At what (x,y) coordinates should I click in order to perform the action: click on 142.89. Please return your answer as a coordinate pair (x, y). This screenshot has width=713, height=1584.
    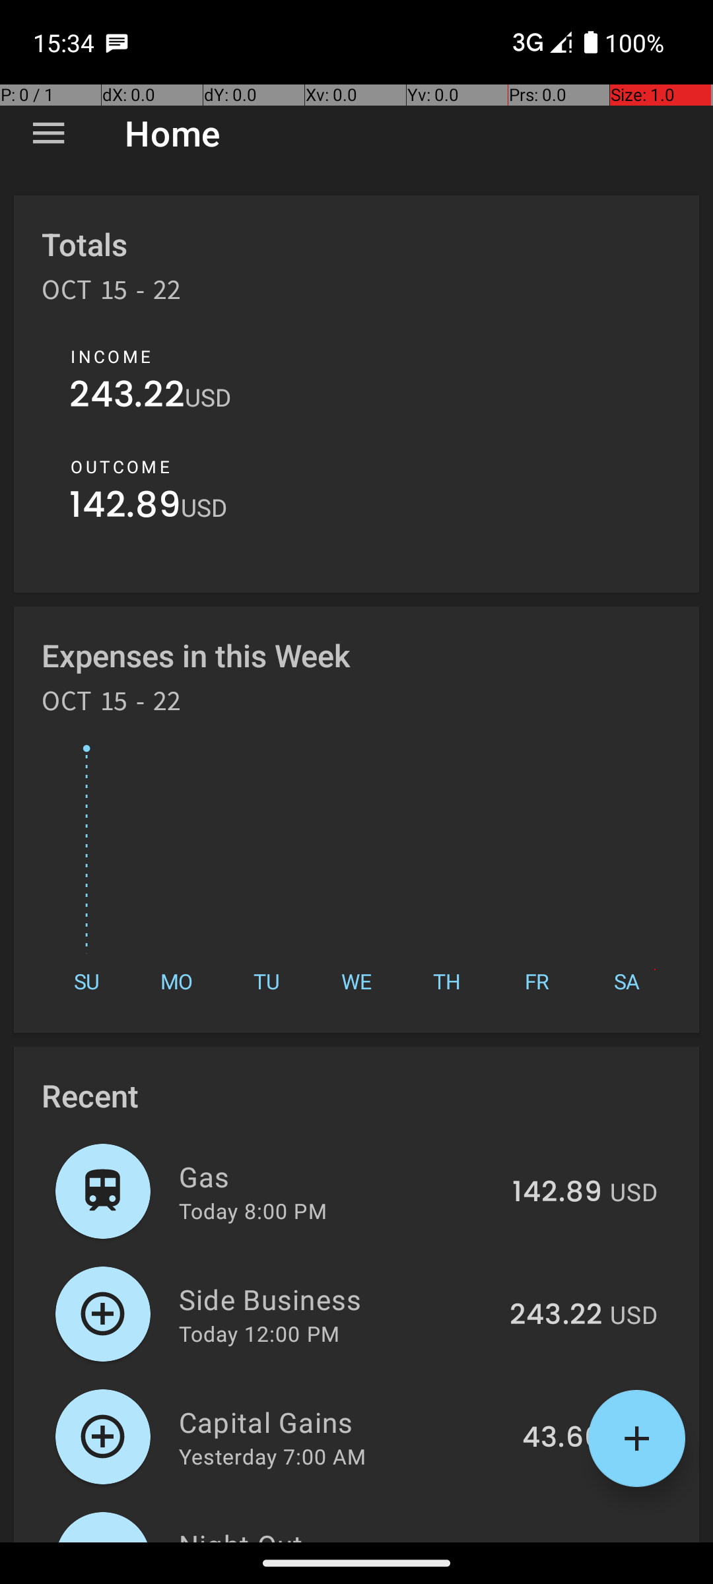
    Looking at the image, I should click on (125, 508).